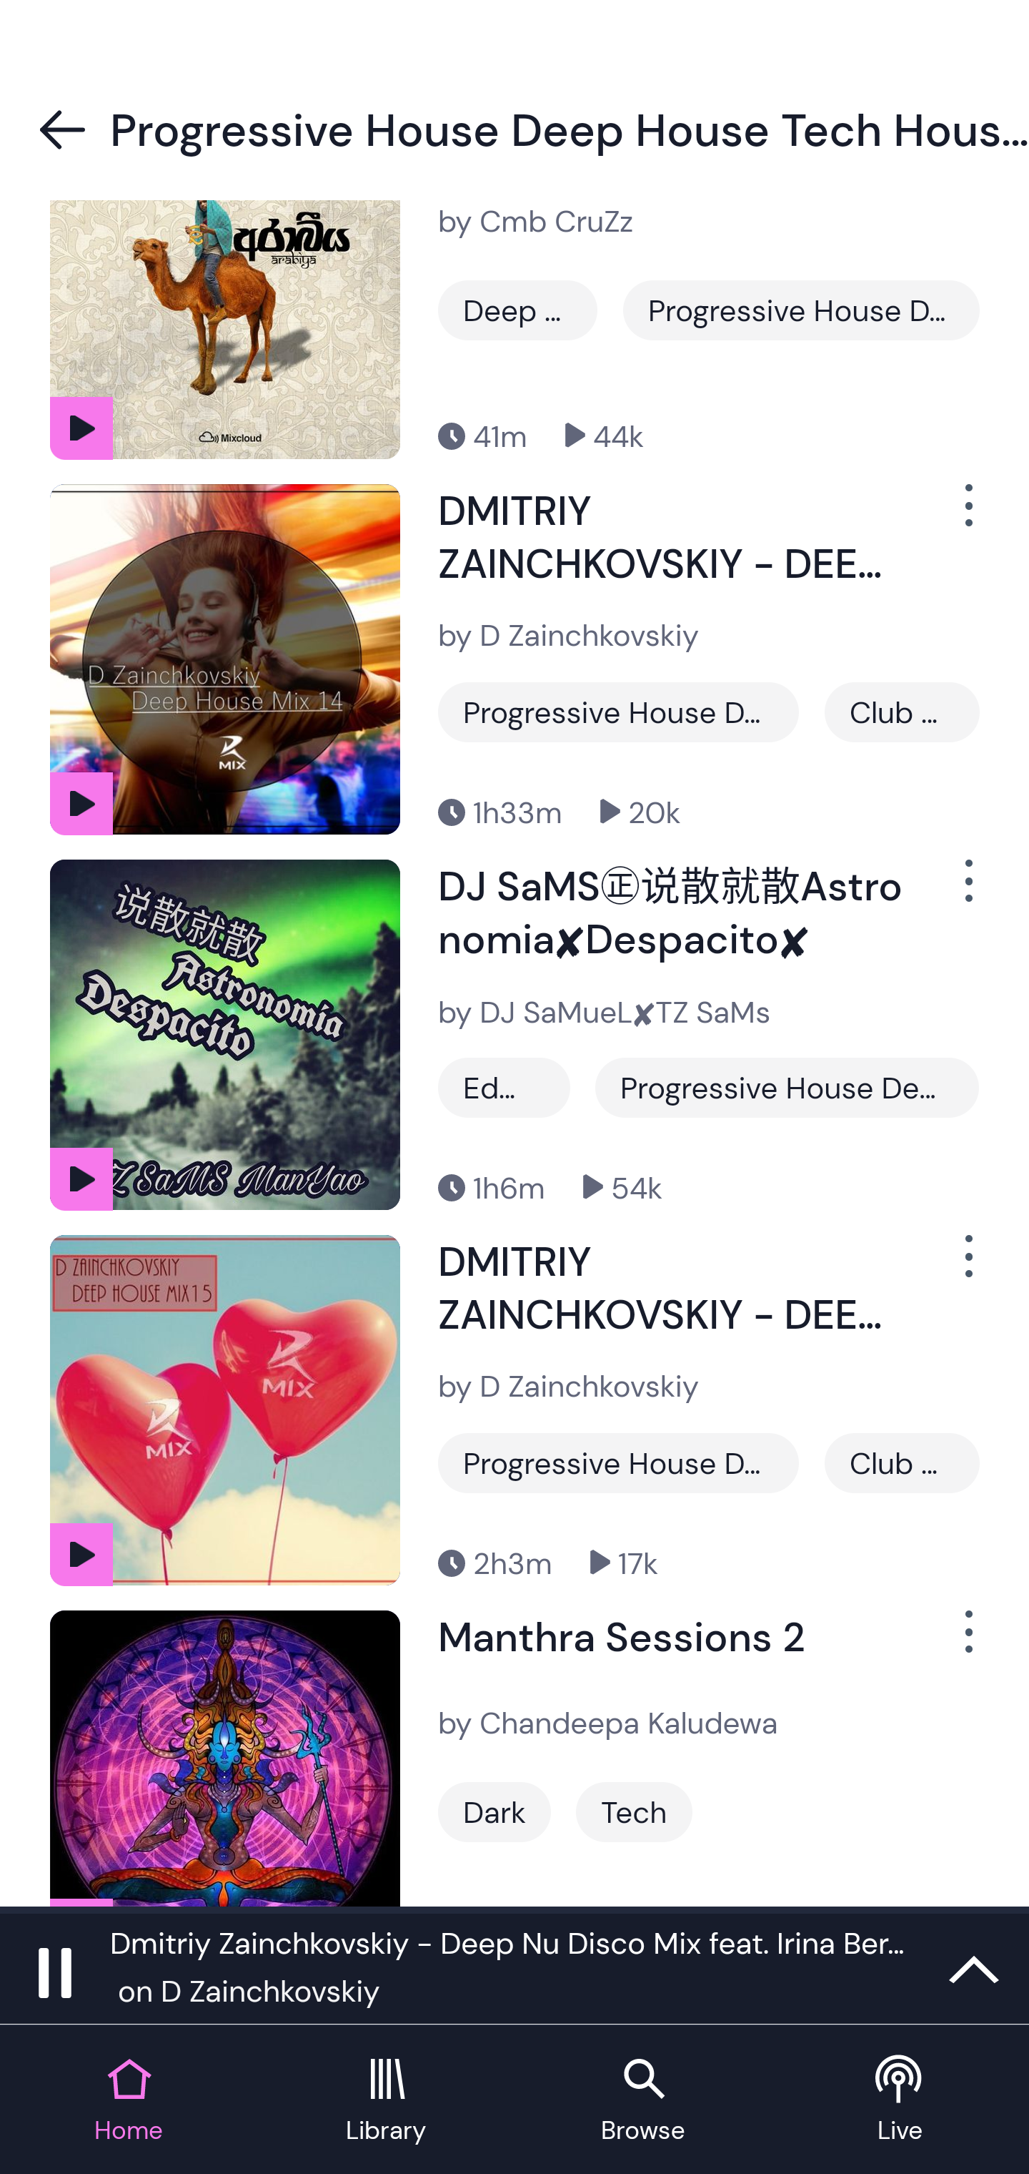 The height and width of the screenshot is (2174, 1029). I want to click on Show Options Menu Button, so click(966, 1267).